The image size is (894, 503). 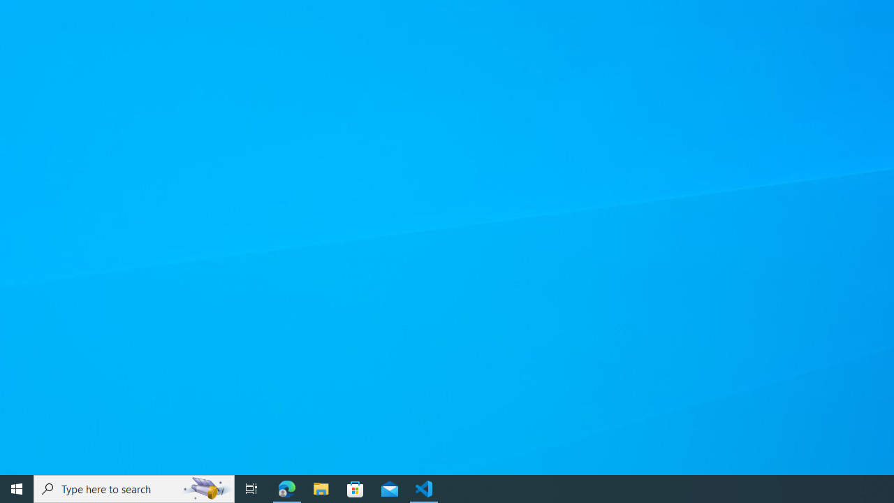 What do you see at coordinates (321, 489) in the screenshot?
I see `File Explorer` at bounding box center [321, 489].